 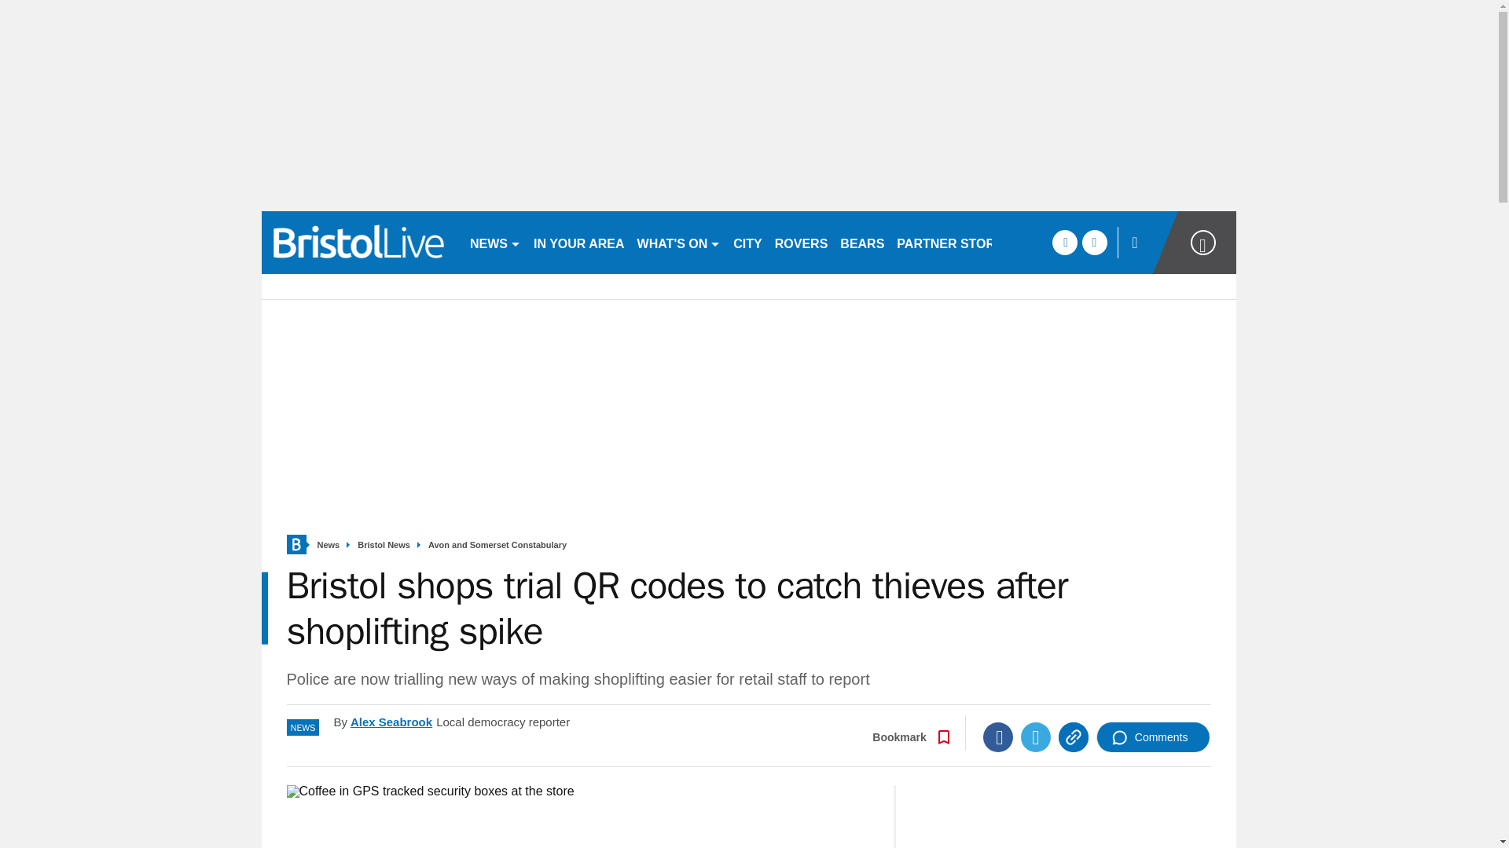 What do you see at coordinates (801, 242) in the screenshot?
I see `ROVERS` at bounding box center [801, 242].